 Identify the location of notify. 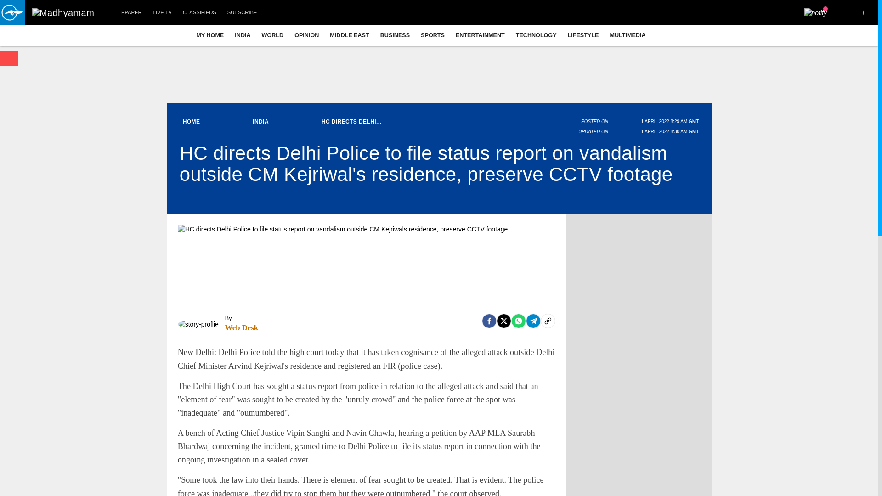
(816, 13).